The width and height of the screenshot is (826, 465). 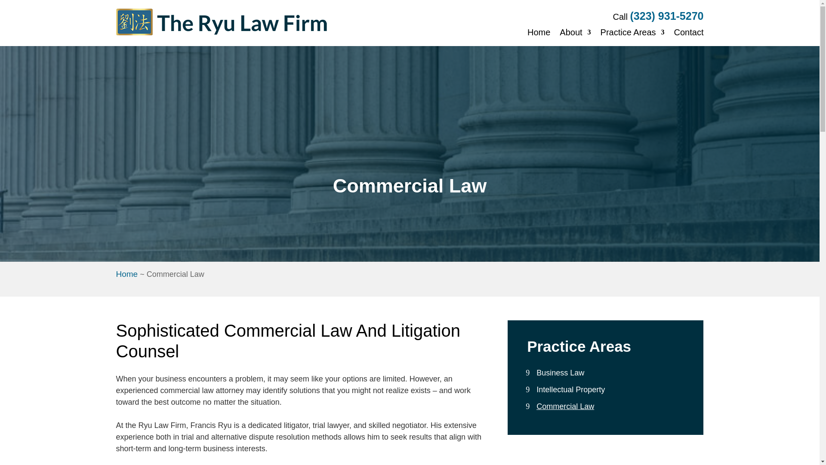 I want to click on Home, so click(x=127, y=274).